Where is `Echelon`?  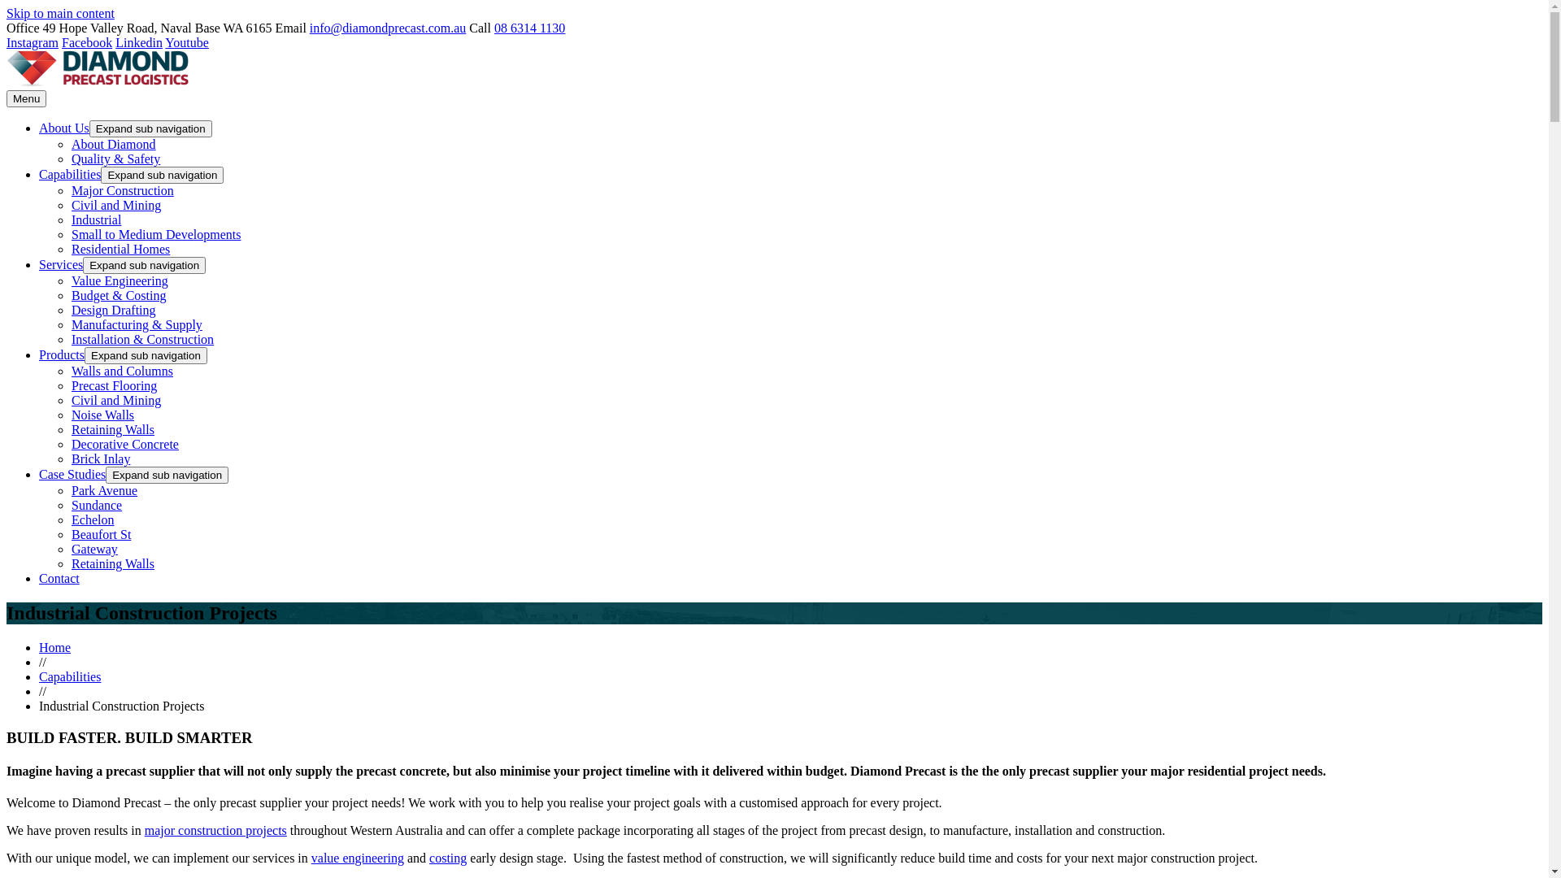
Echelon is located at coordinates (93, 520).